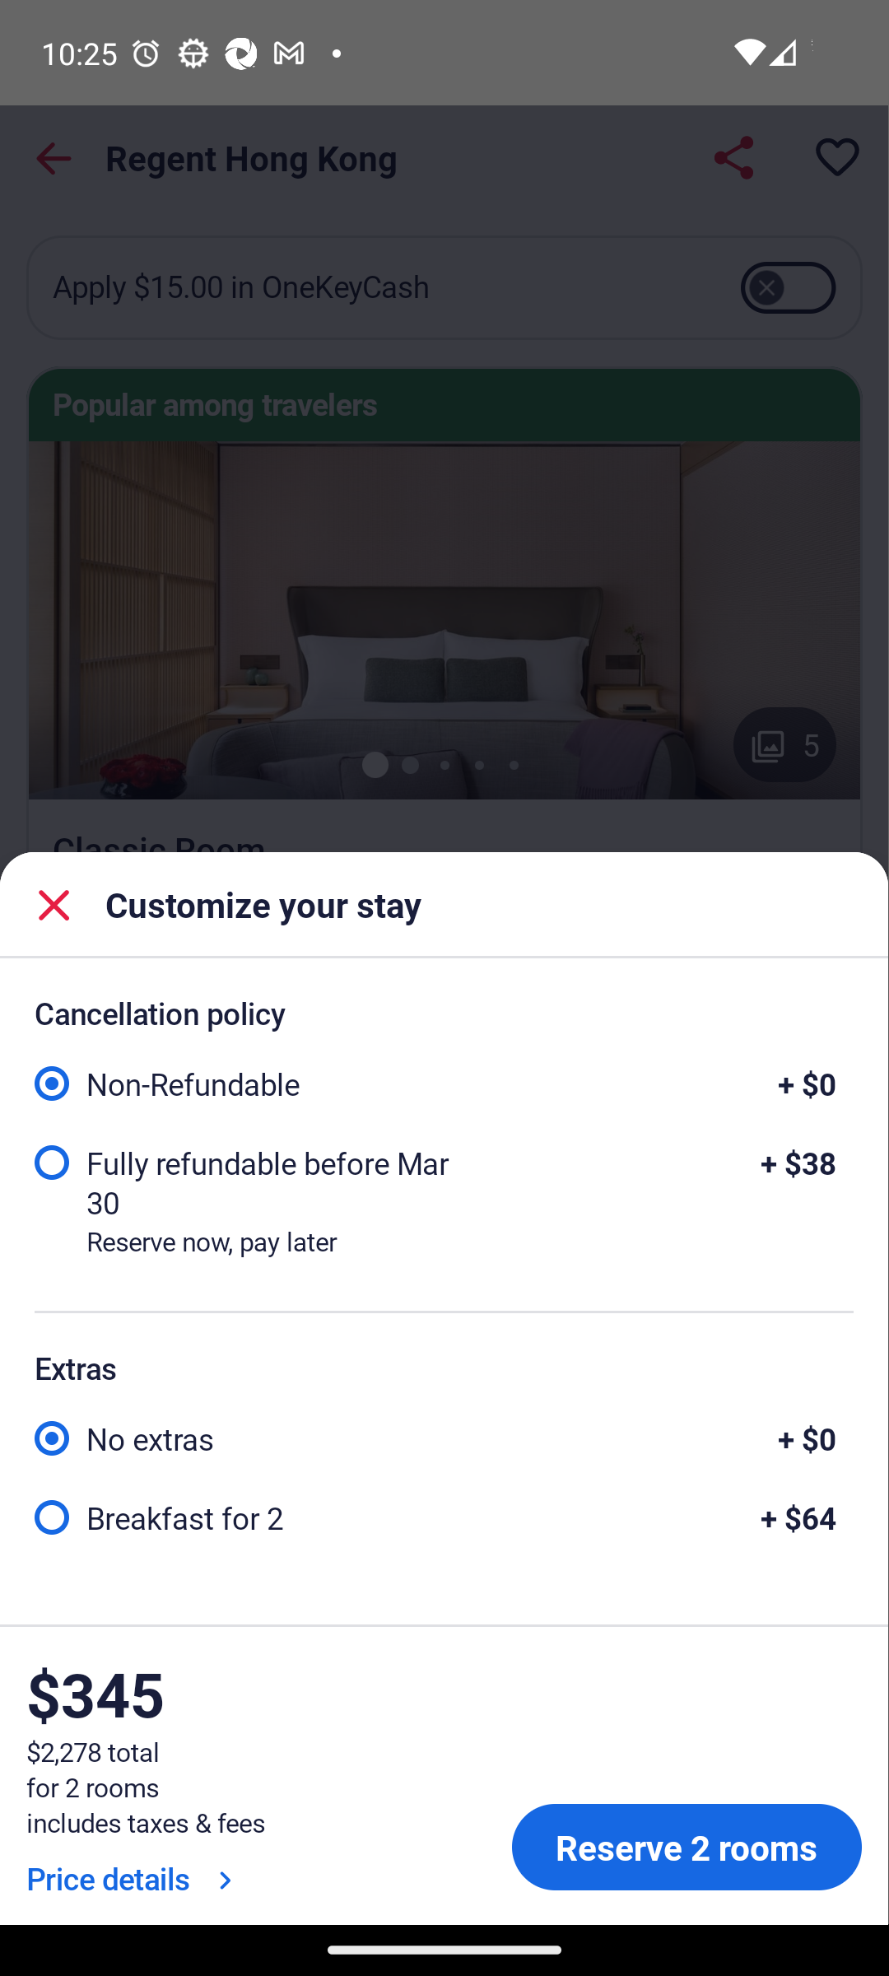  I want to click on Close sheet, so click(54, 904).